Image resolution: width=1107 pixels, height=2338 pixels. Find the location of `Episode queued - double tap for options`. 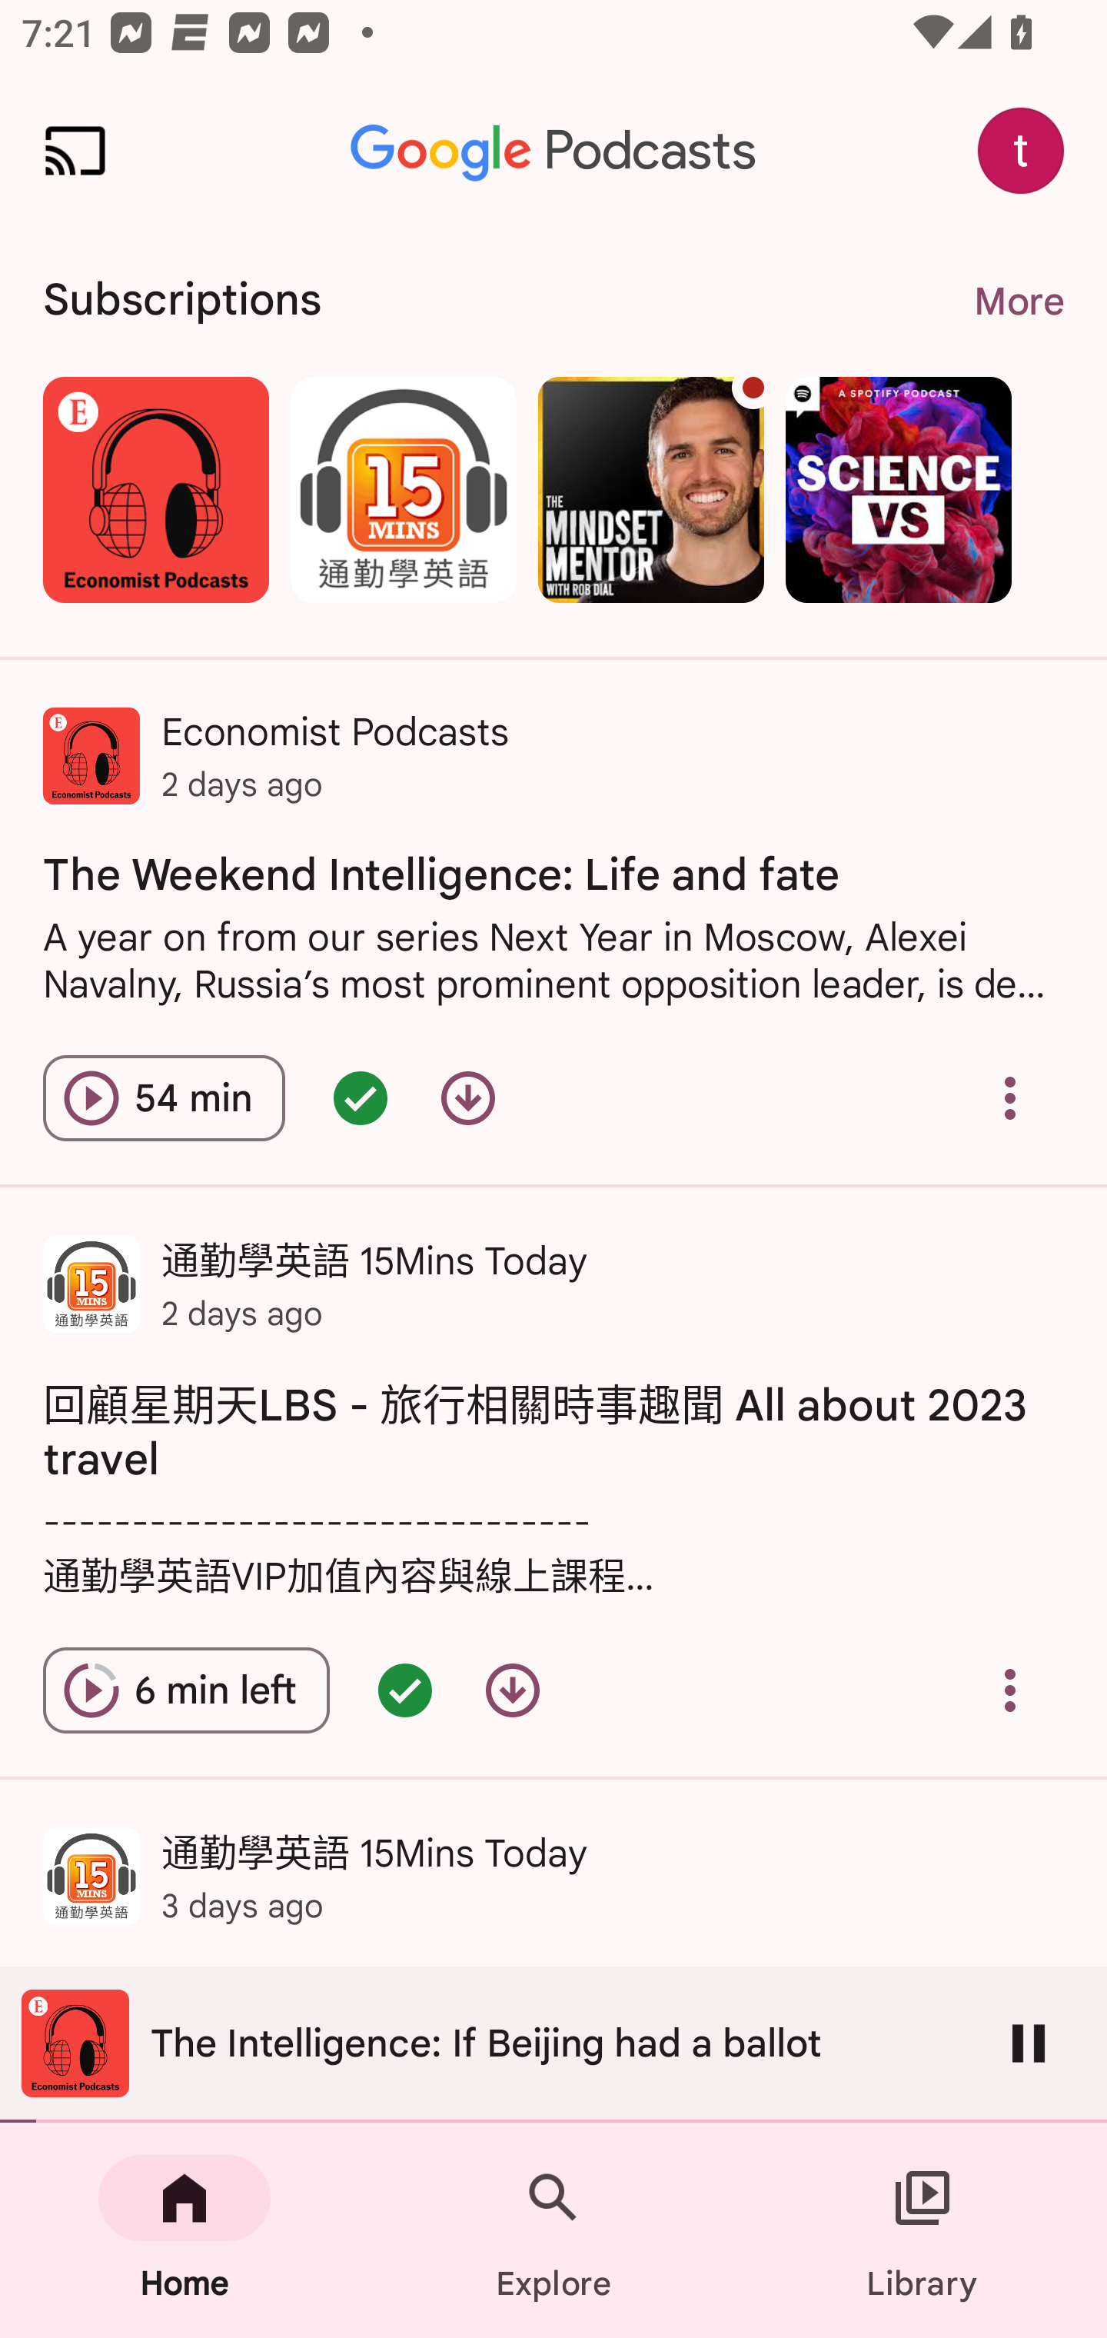

Episode queued - double tap for options is located at coordinates (404, 1690).